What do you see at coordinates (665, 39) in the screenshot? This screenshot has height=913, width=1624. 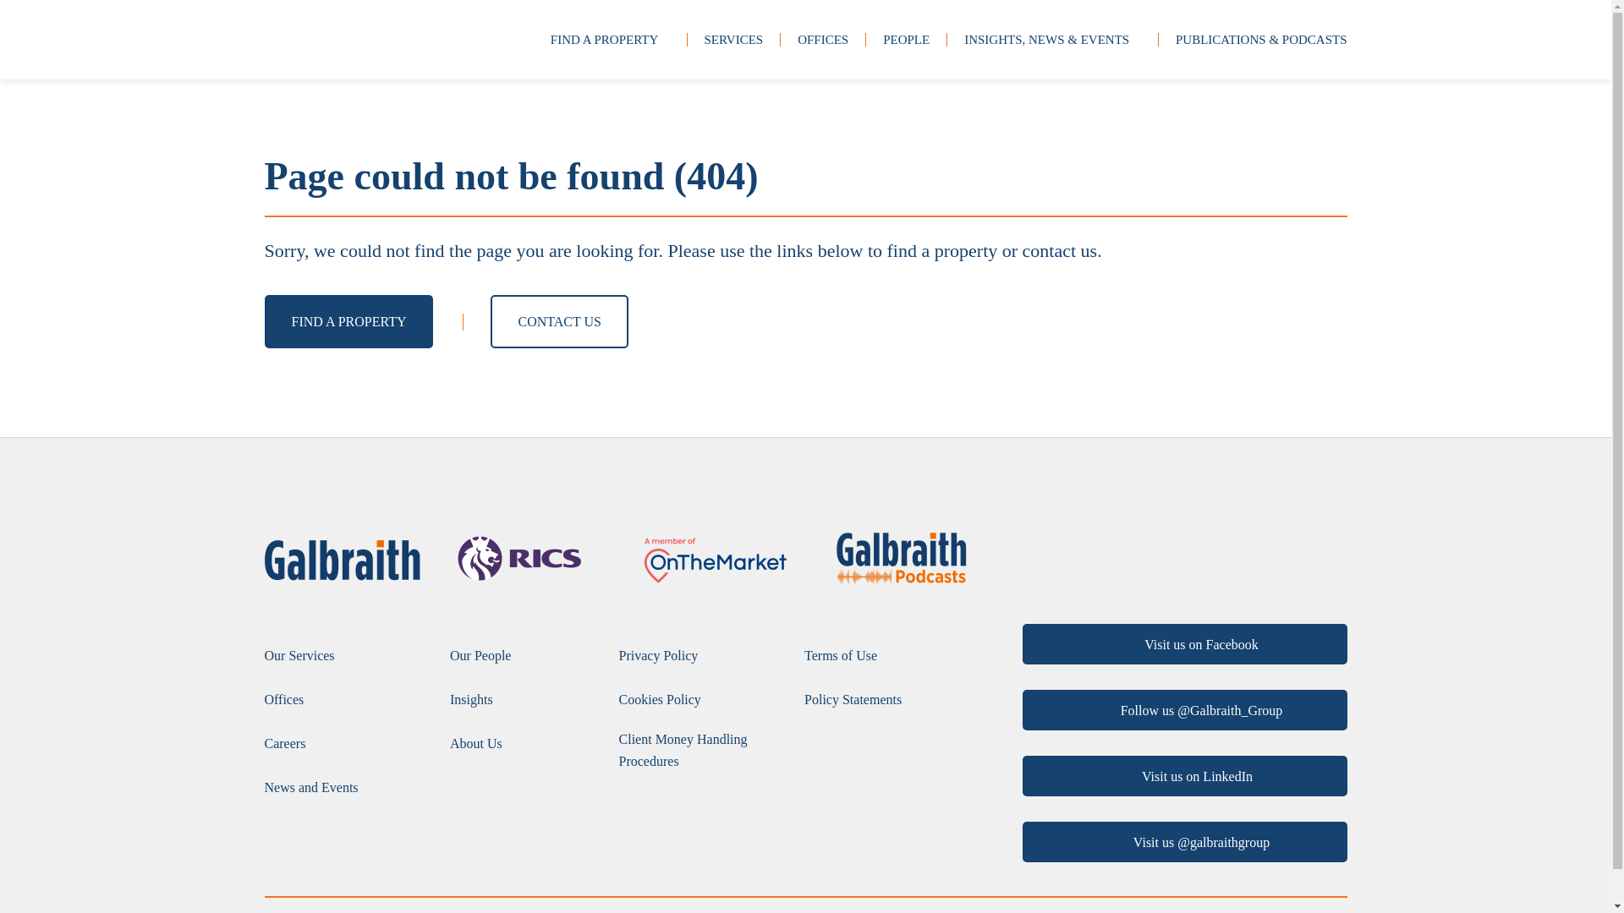 I see `MENU ARROW` at bounding box center [665, 39].